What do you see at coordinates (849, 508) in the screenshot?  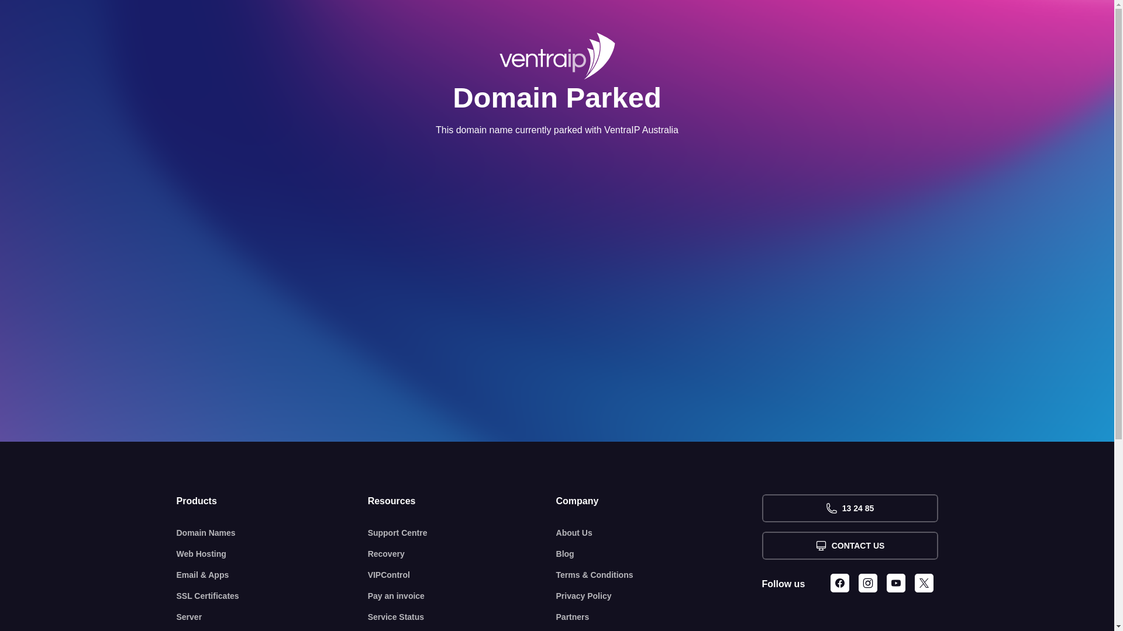 I see `13 24 85` at bounding box center [849, 508].